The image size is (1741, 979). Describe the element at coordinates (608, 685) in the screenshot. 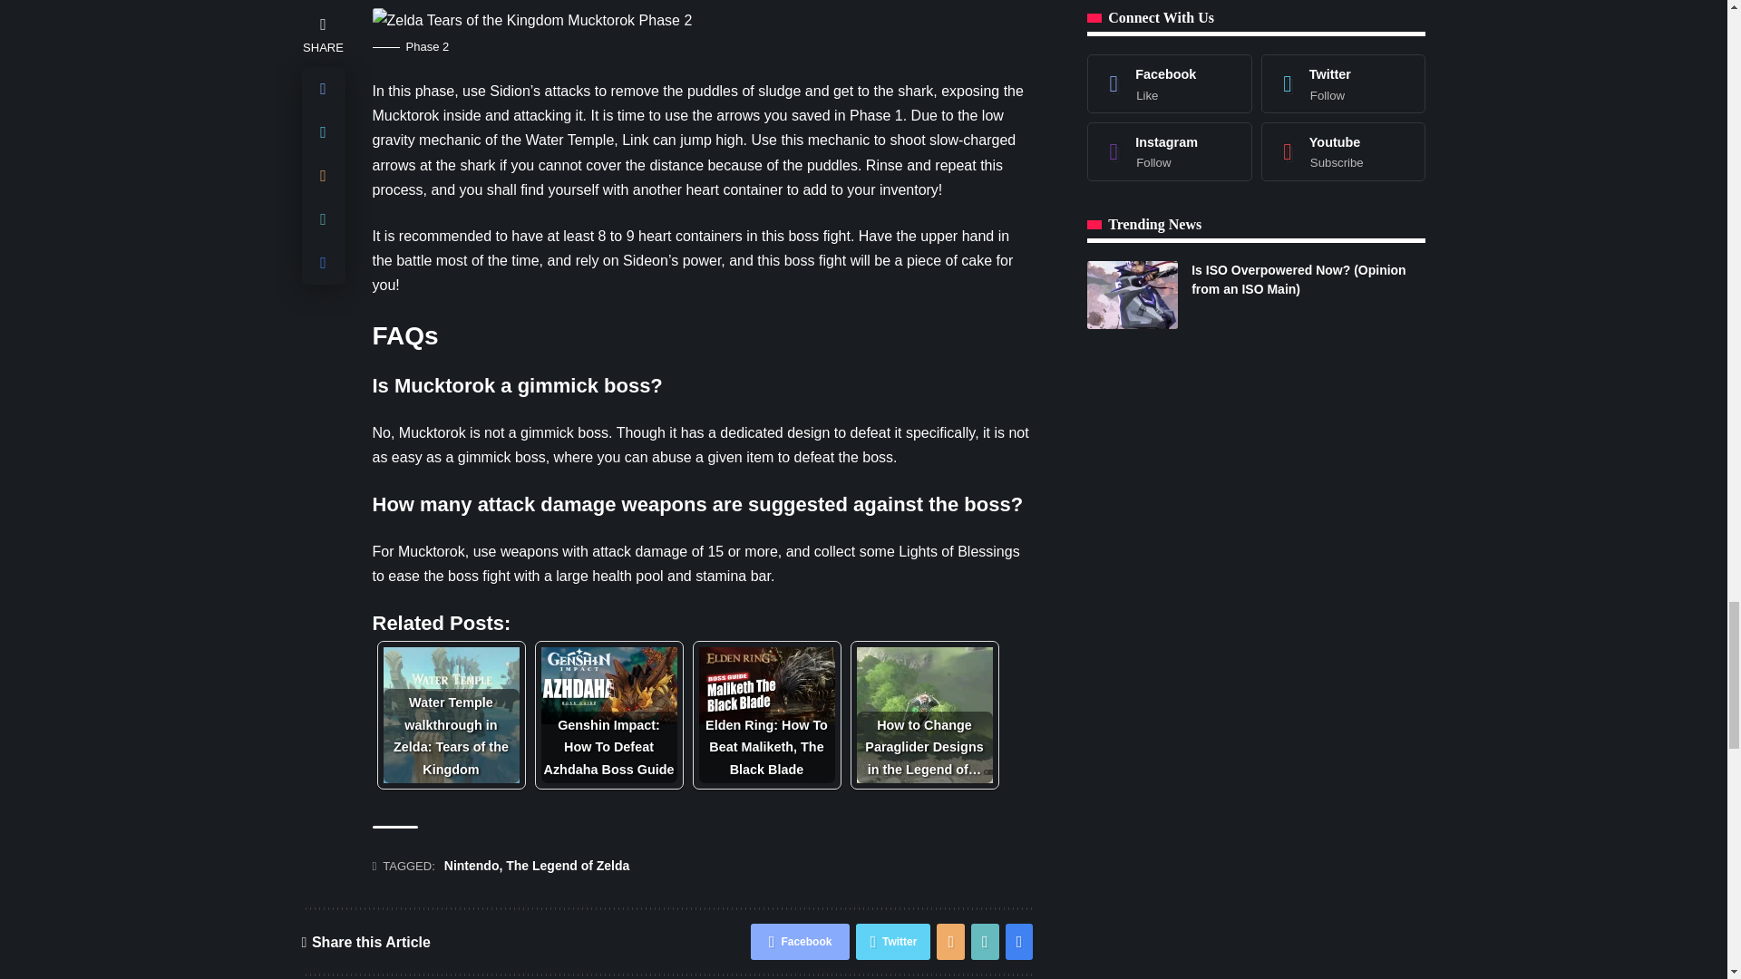

I see `Genshin Impact: How To Defeat Azhdaha Boss Guide` at that location.